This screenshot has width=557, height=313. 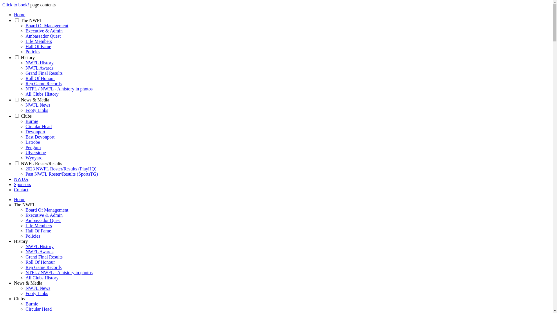 I want to click on Hall Of Fame, so click(x=38, y=231).